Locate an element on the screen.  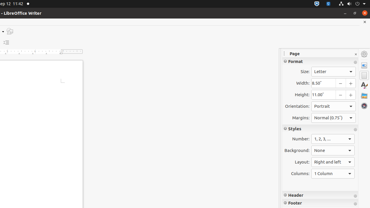
Columns: is located at coordinates (333, 174).